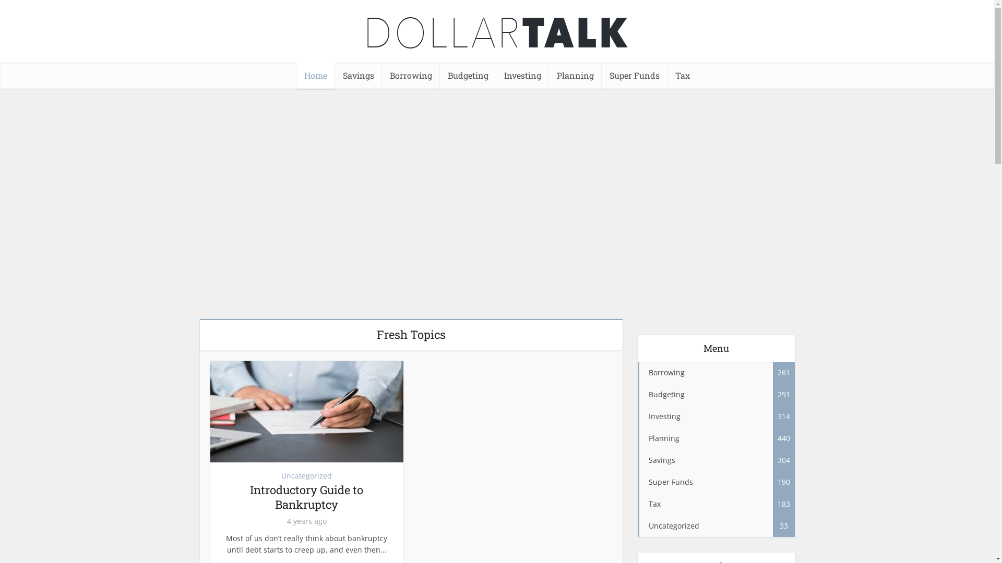 Image resolution: width=1002 pixels, height=563 pixels. I want to click on Investing, so click(523, 76).